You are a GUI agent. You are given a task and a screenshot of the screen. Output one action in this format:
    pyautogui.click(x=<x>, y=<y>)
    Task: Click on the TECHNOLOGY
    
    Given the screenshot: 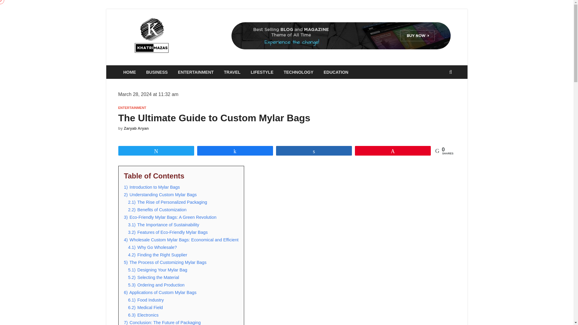 What is the action you would take?
    pyautogui.click(x=298, y=72)
    